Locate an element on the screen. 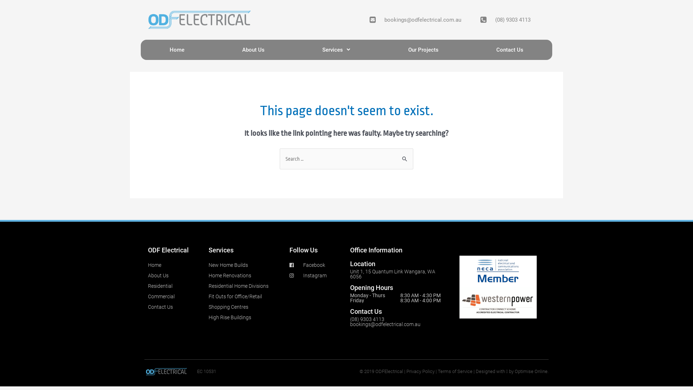  Residential Home Divisions is located at coordinates (245, 286).